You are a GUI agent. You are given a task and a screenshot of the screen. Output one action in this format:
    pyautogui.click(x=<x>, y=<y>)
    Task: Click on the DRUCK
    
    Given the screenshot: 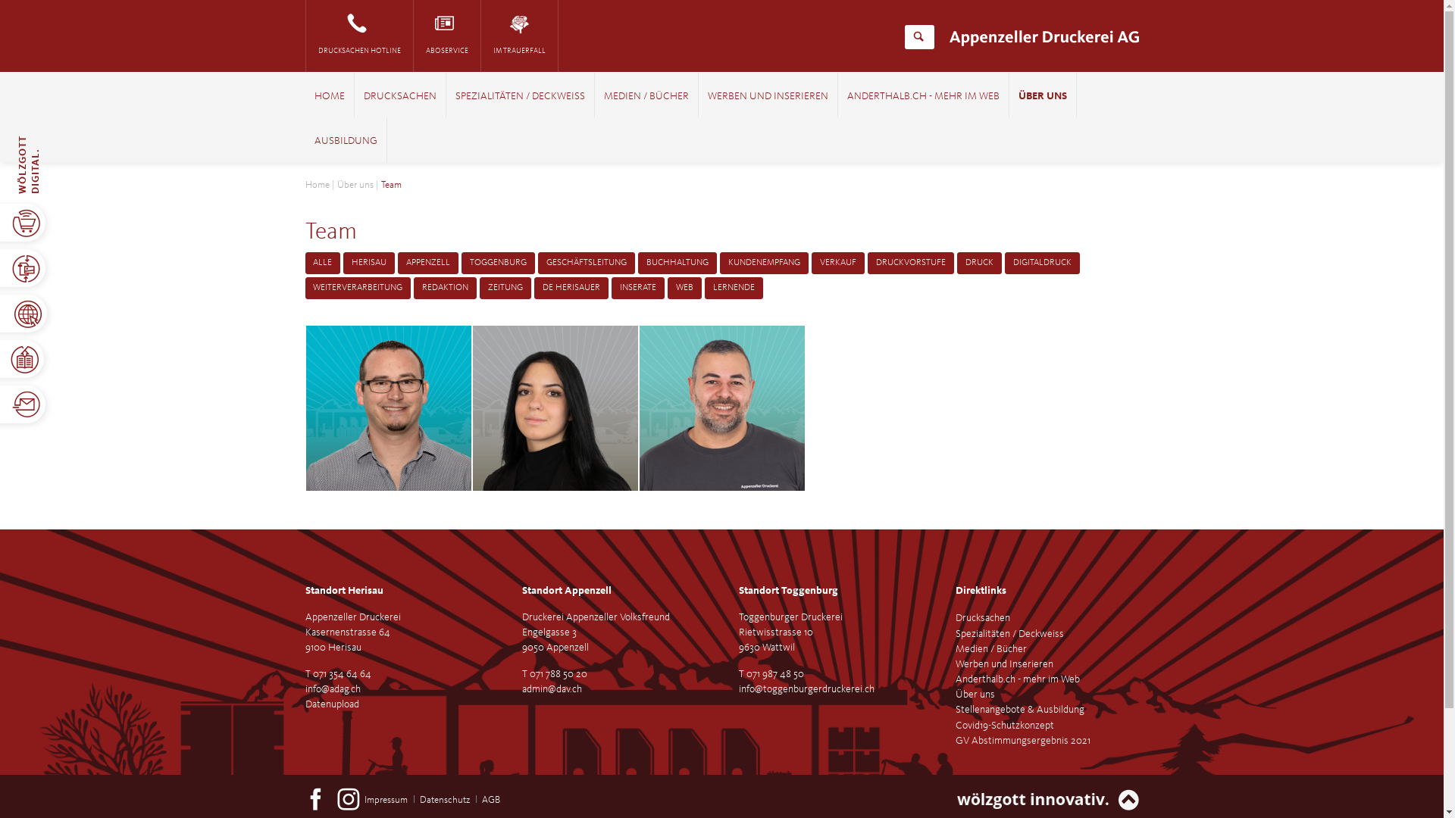 What is the action you would take?
    pyautogui.click(x=979, y=264)
    